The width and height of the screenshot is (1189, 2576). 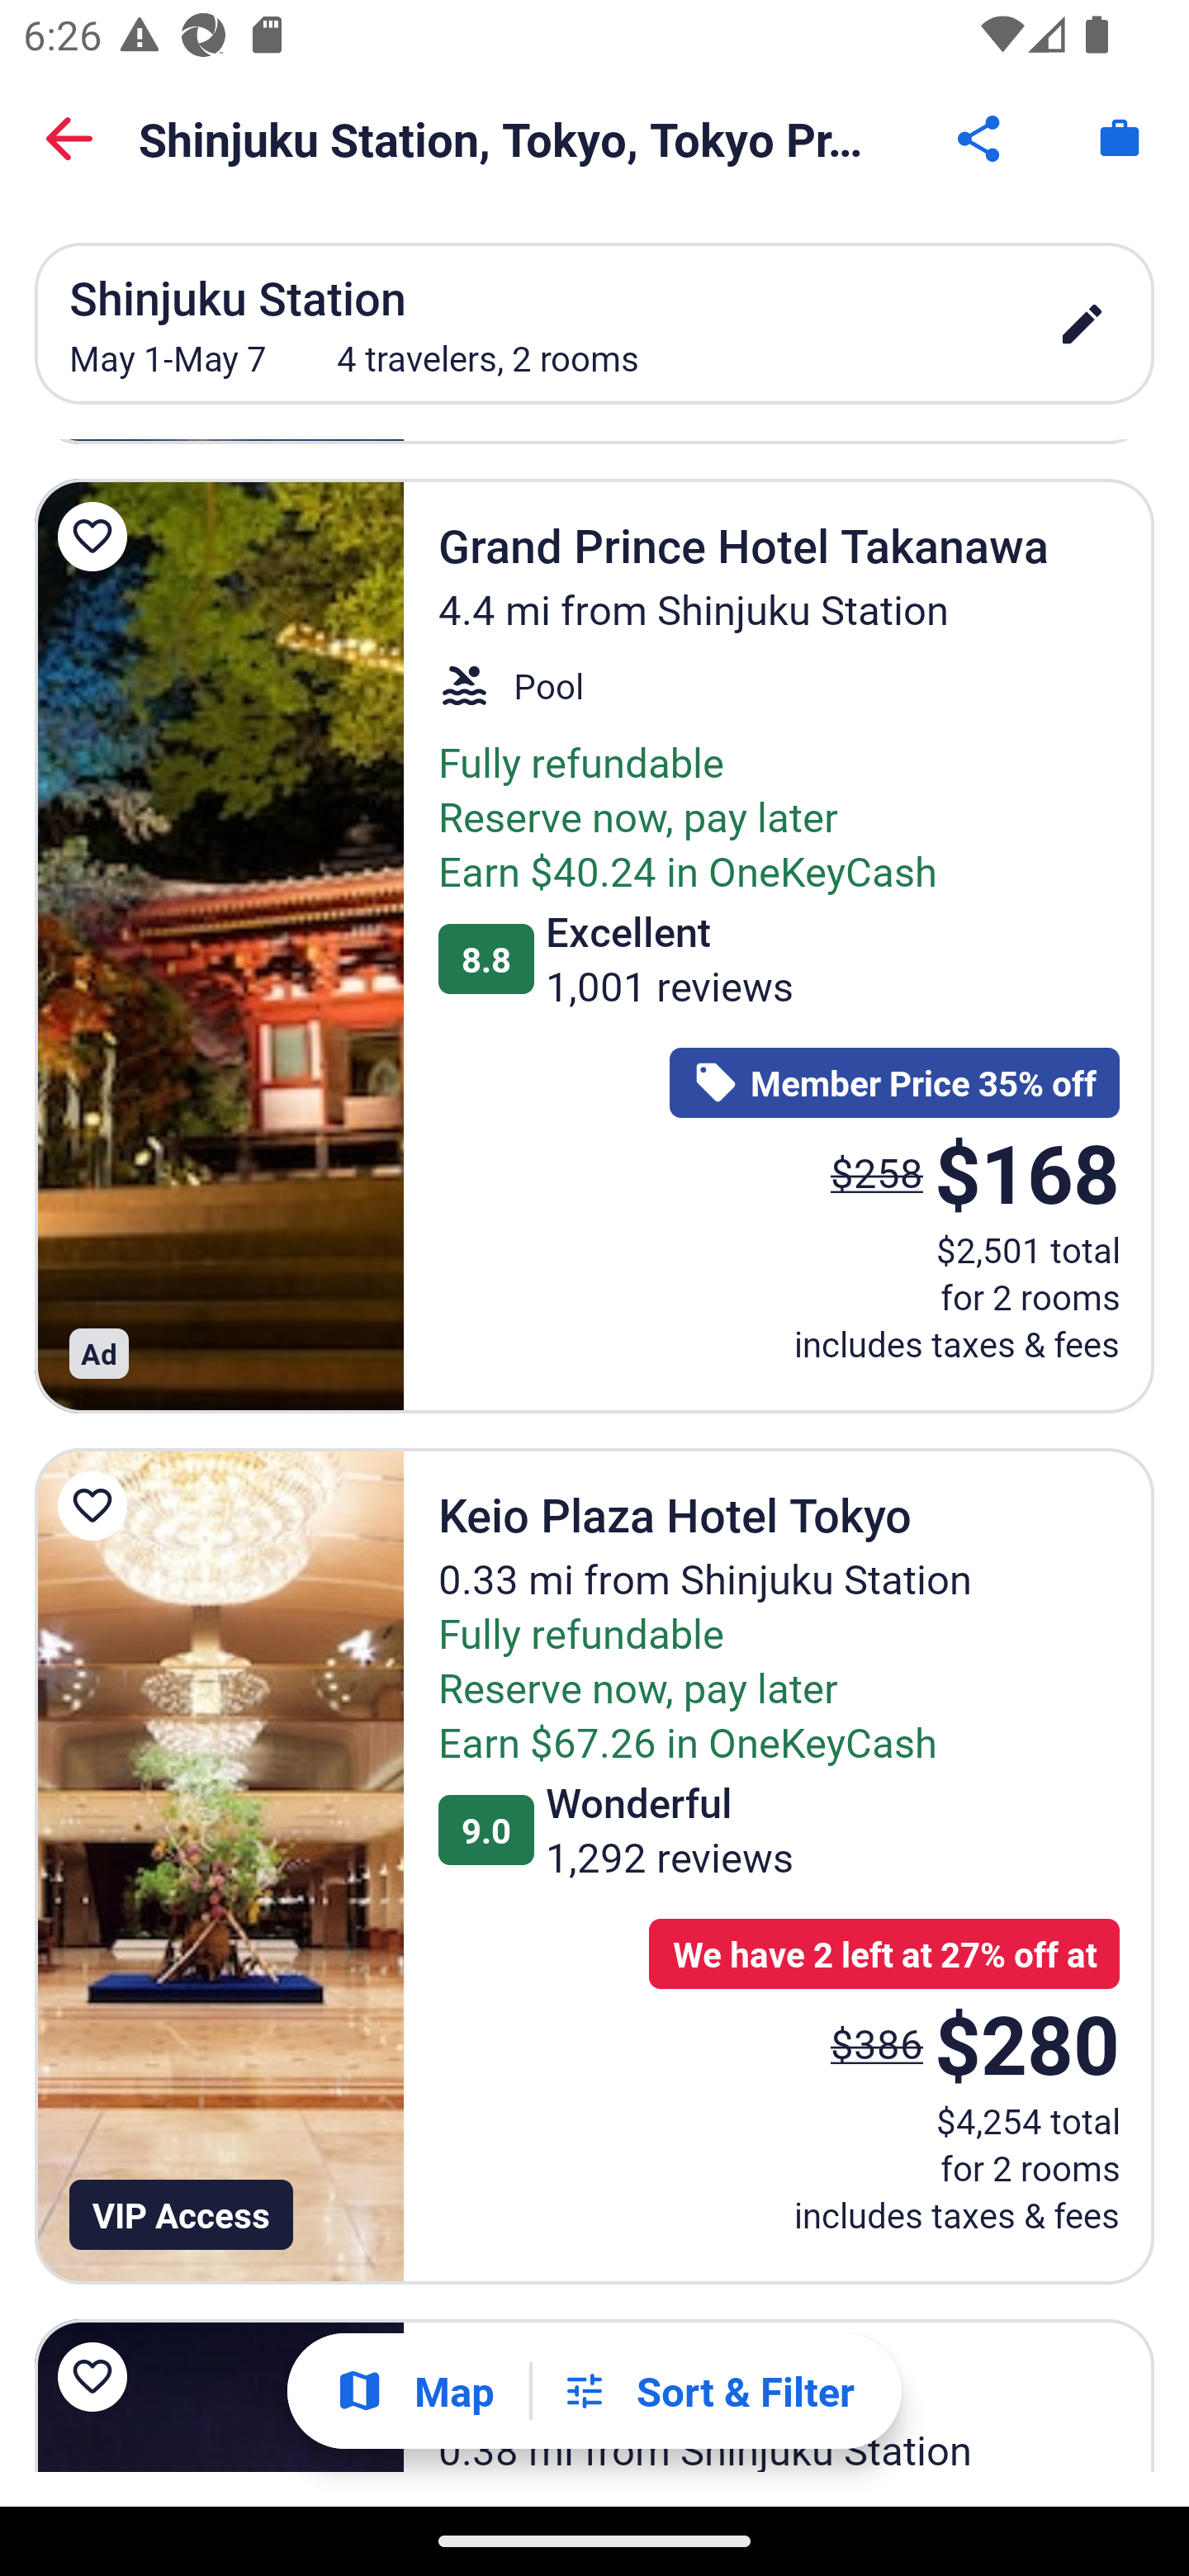 I want to click on Keio Plaza Hotel Tokyo, so click(x=219, y=1866).